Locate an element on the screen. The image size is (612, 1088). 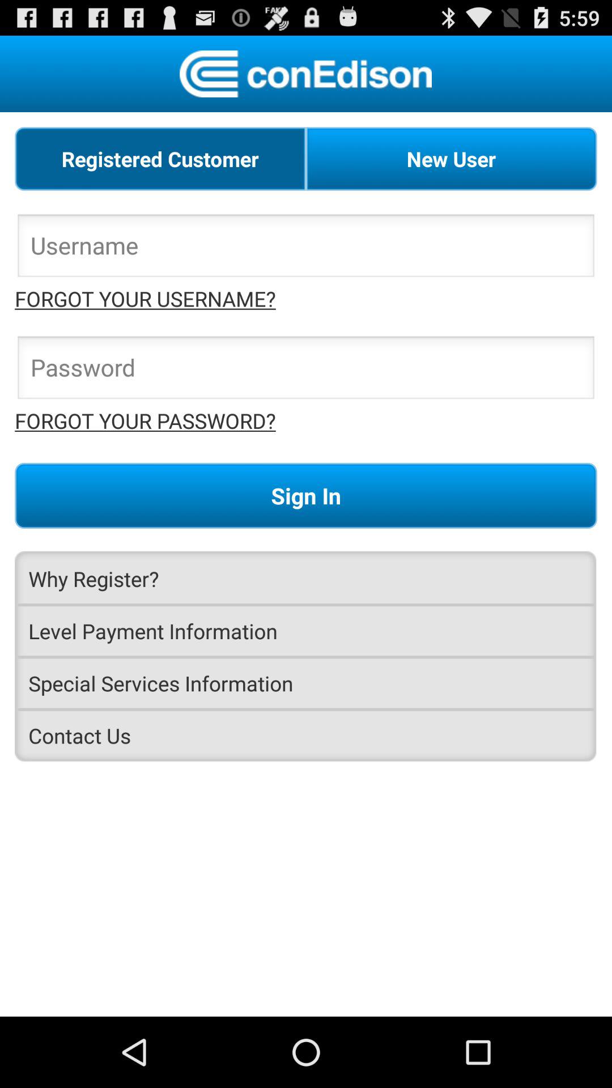
scroll until new user is located at coordinates (451, 159).